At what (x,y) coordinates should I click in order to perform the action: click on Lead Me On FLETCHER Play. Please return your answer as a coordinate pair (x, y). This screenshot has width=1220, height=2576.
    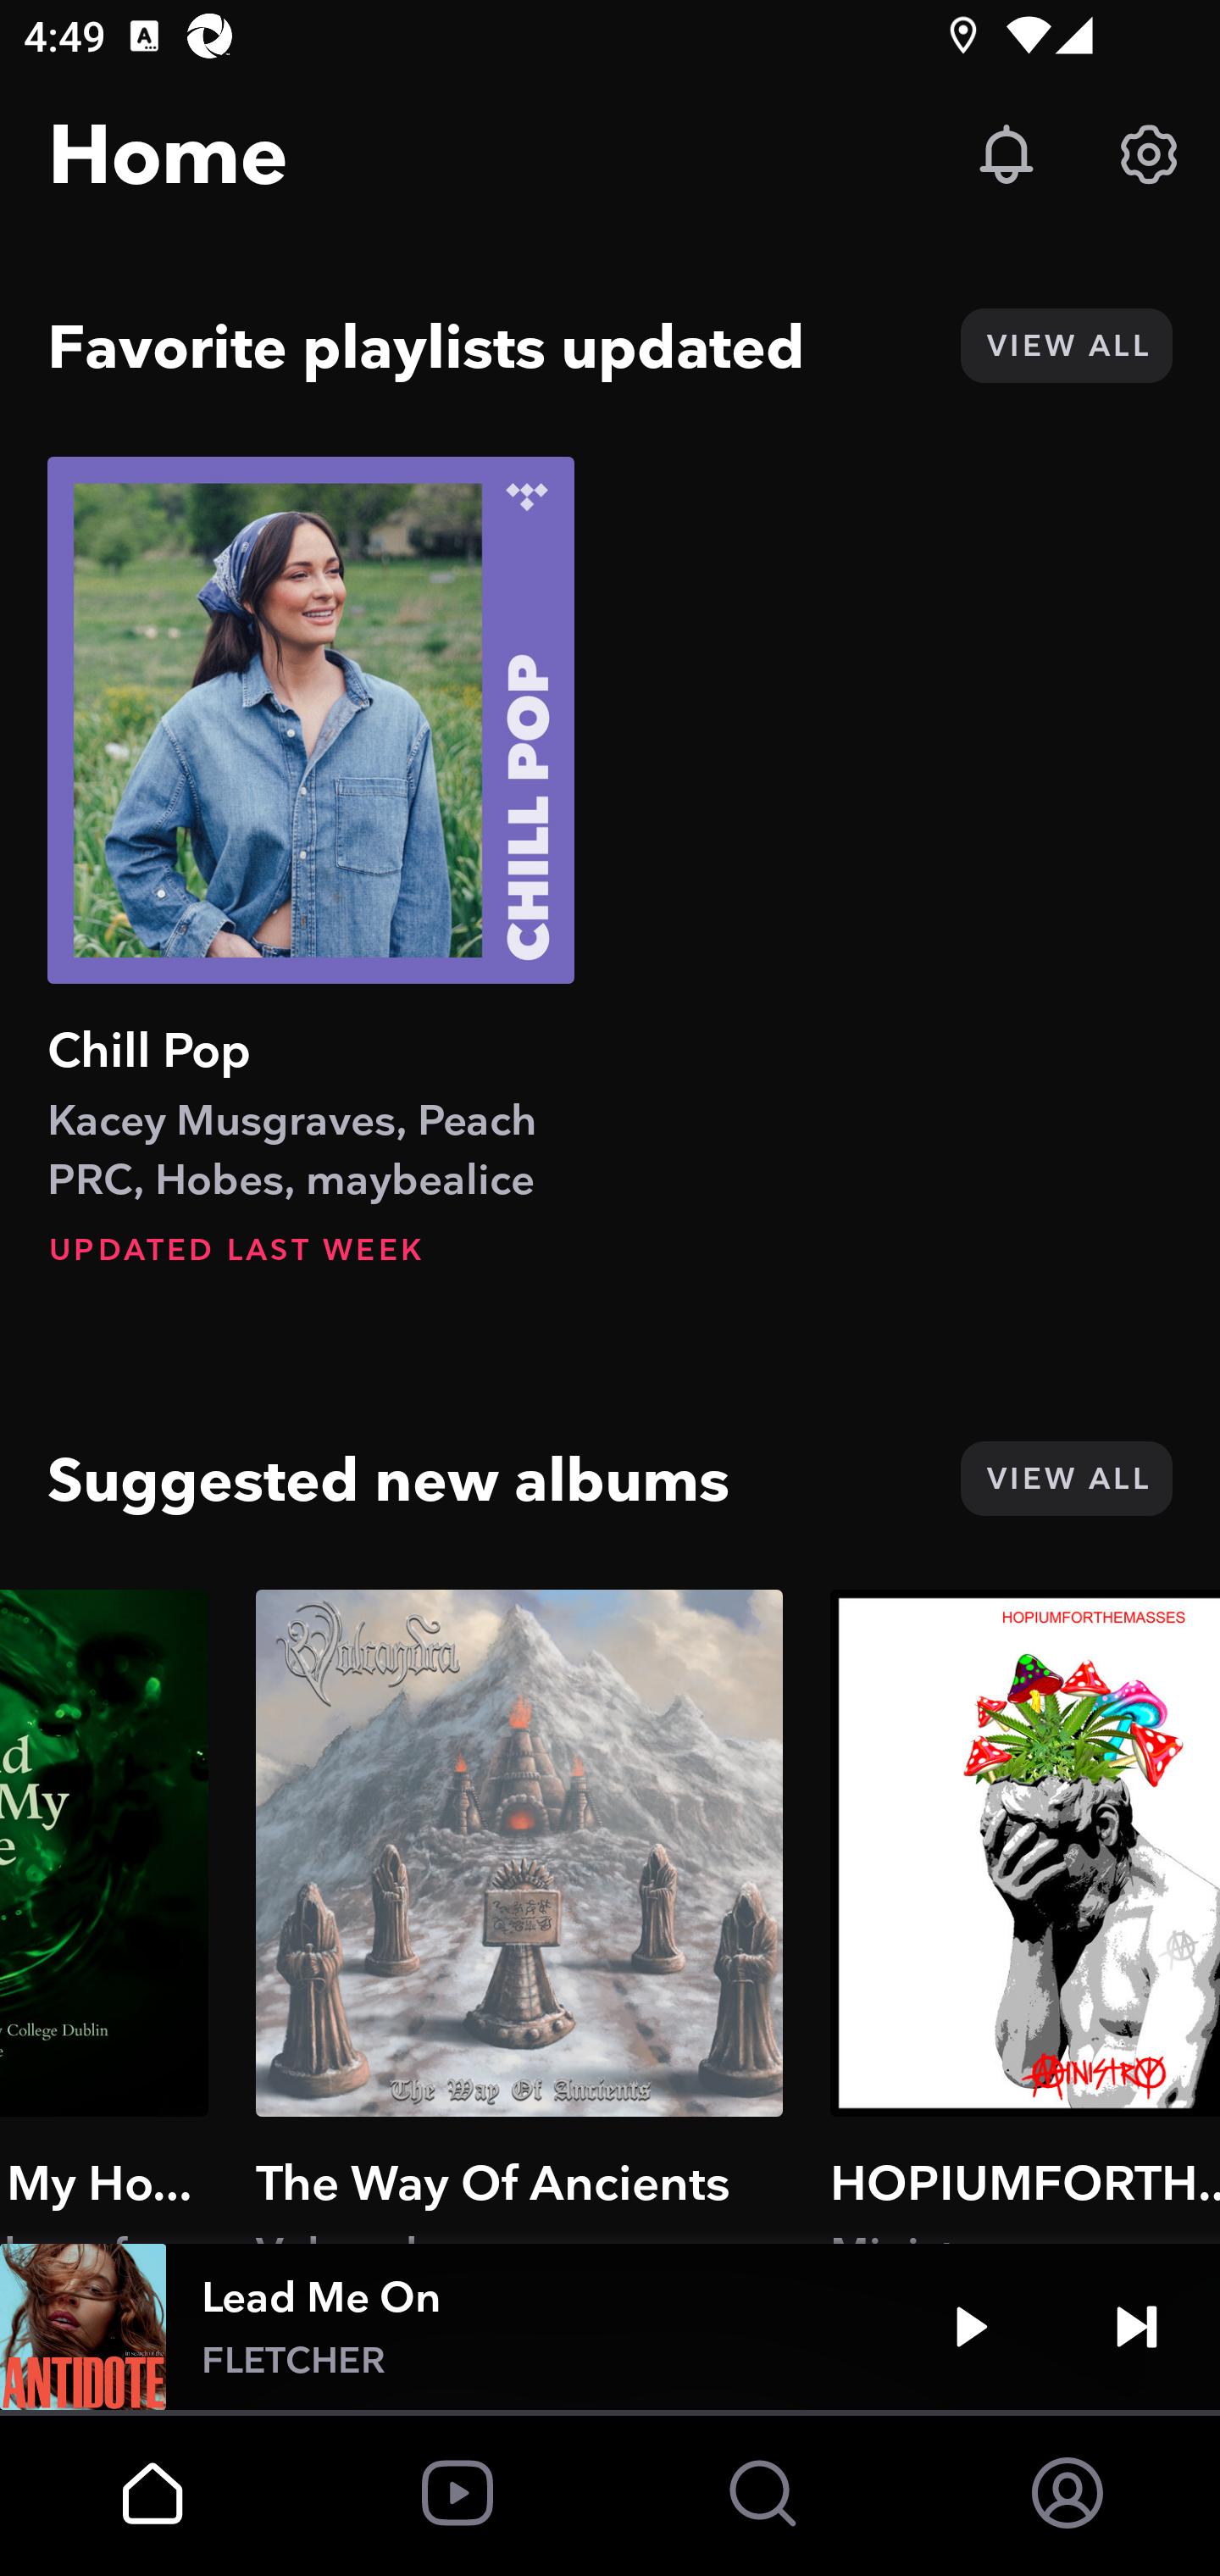
    Looking at the image, I should click on (610, 2327).